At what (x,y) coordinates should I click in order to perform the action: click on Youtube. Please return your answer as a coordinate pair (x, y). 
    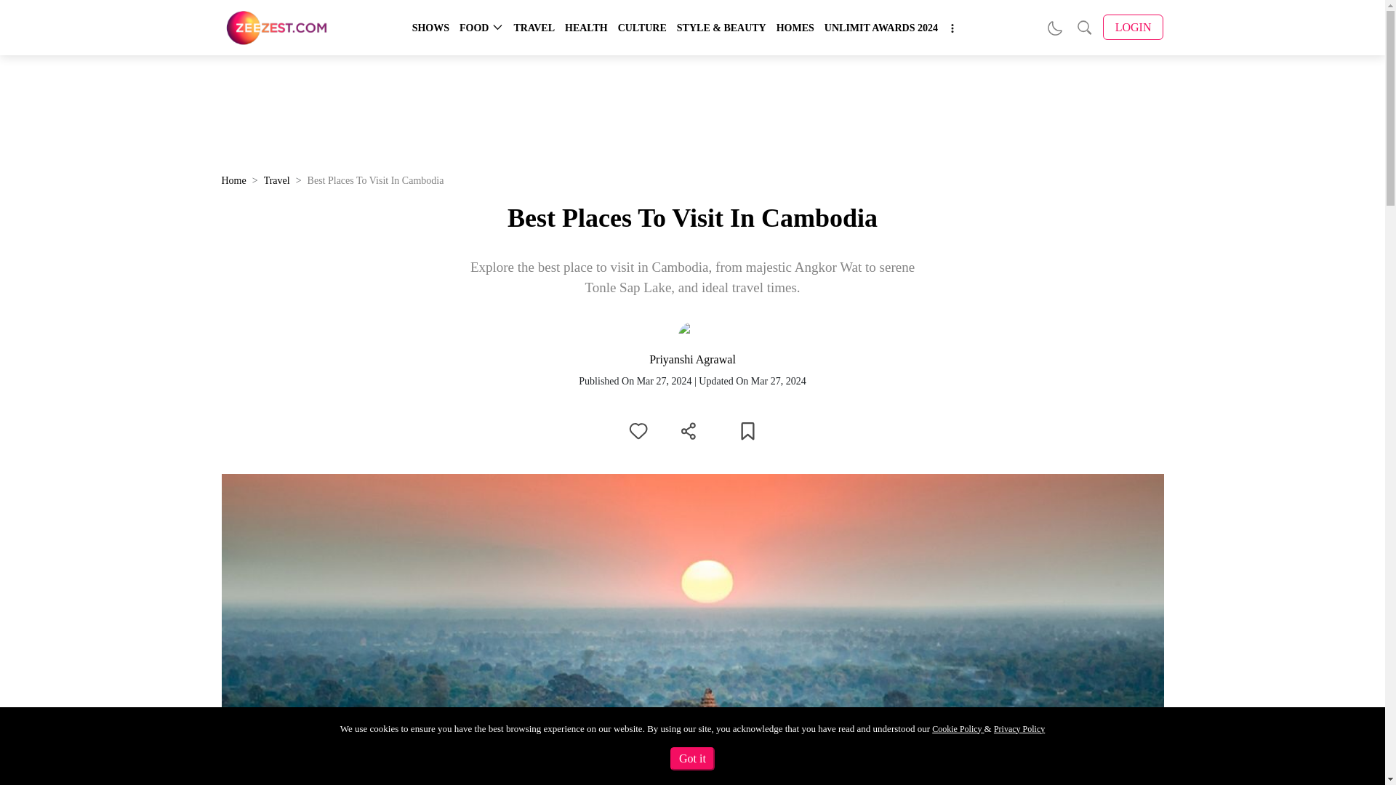
    Looking at the image, I should click on (1316, 769).